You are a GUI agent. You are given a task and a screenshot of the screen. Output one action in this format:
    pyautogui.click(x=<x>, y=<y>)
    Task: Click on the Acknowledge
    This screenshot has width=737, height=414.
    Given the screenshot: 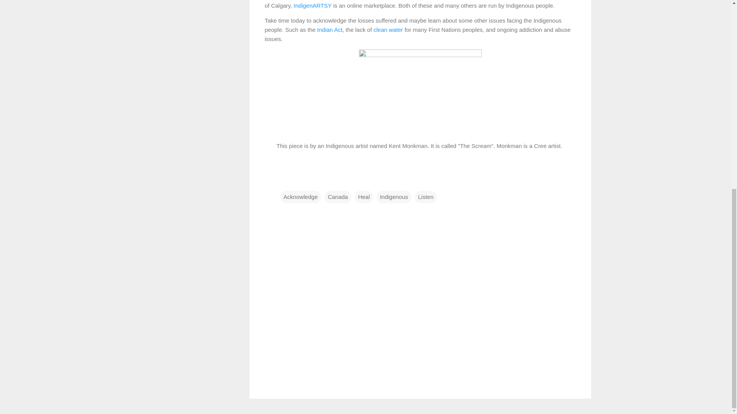 What is the action you would take?
    pyautogui.click(x=301, y=196)
    